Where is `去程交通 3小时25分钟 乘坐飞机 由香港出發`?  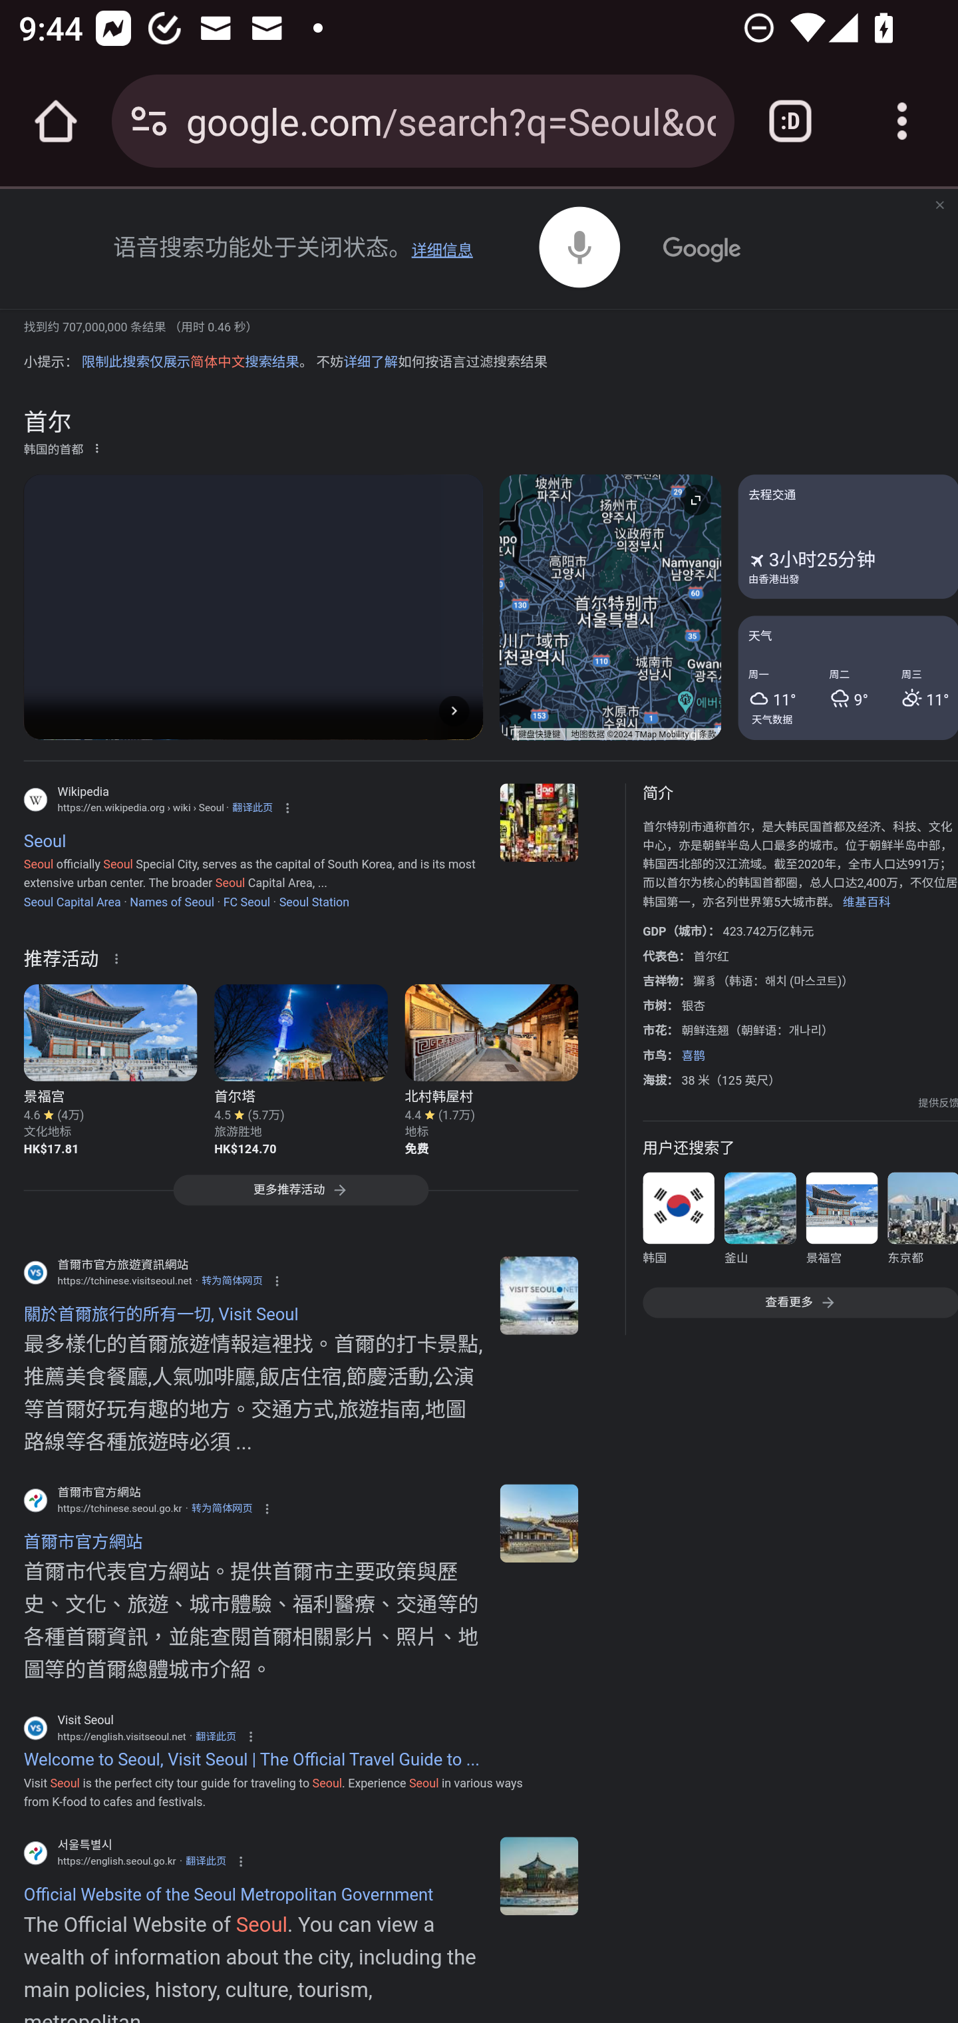 去程交通 3小时25分钟 乘坐飞机 由香港出發 is located at coordinates (848, 536).